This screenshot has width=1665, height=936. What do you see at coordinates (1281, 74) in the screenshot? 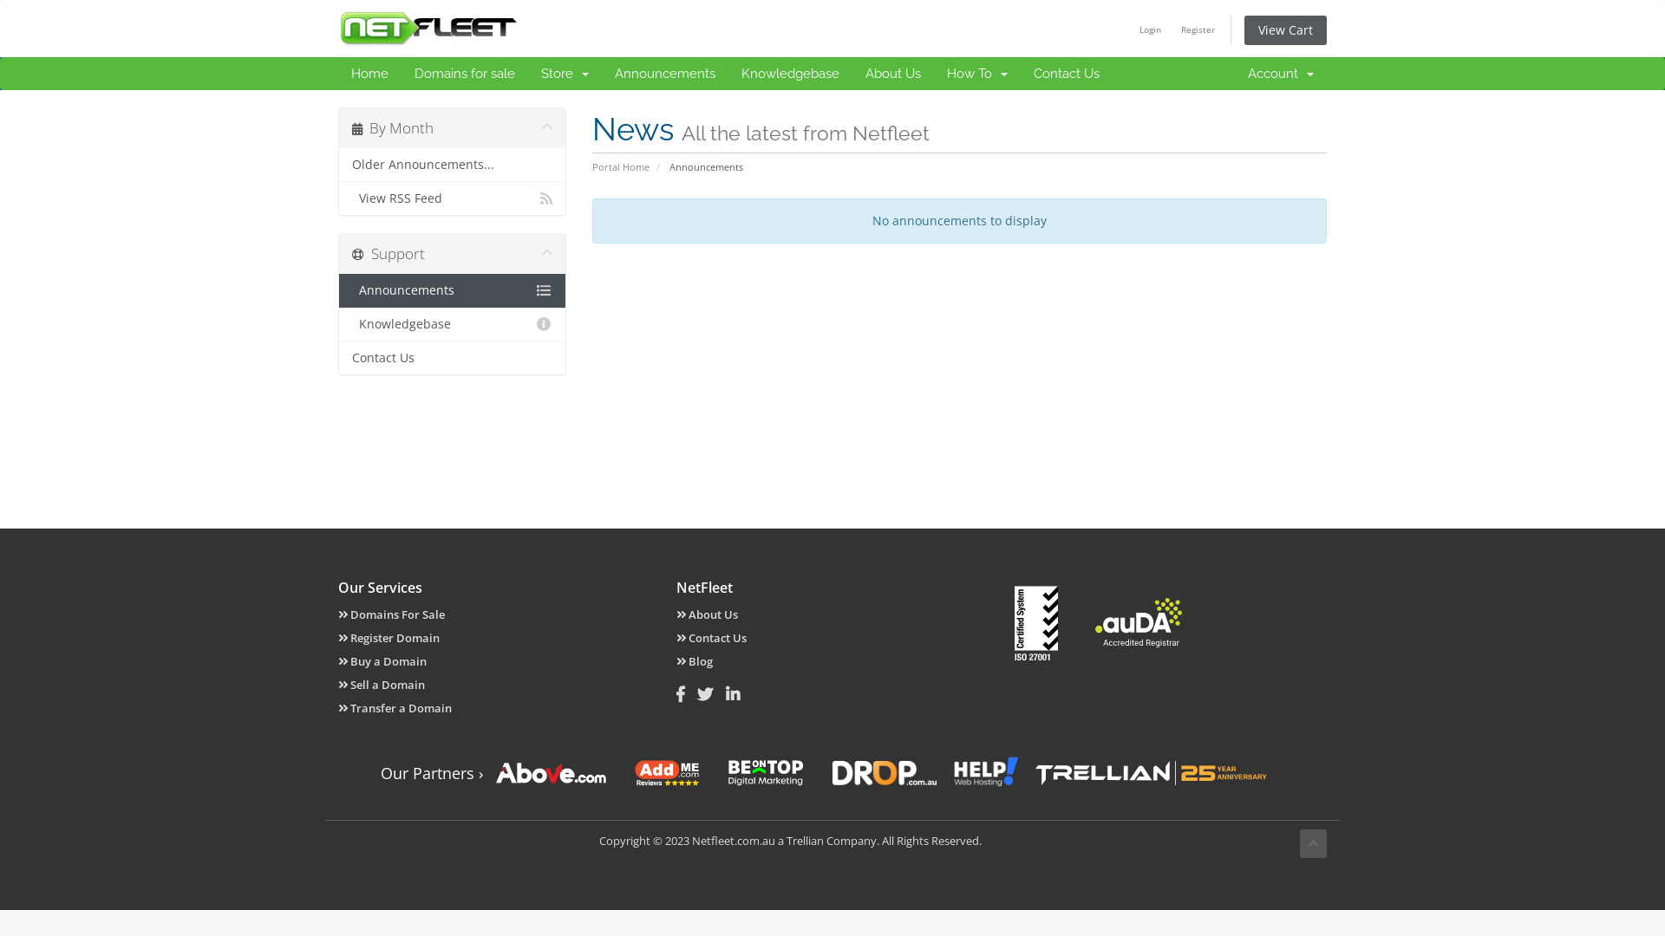
I see `Account  ` at bounding box center [1281, 74].